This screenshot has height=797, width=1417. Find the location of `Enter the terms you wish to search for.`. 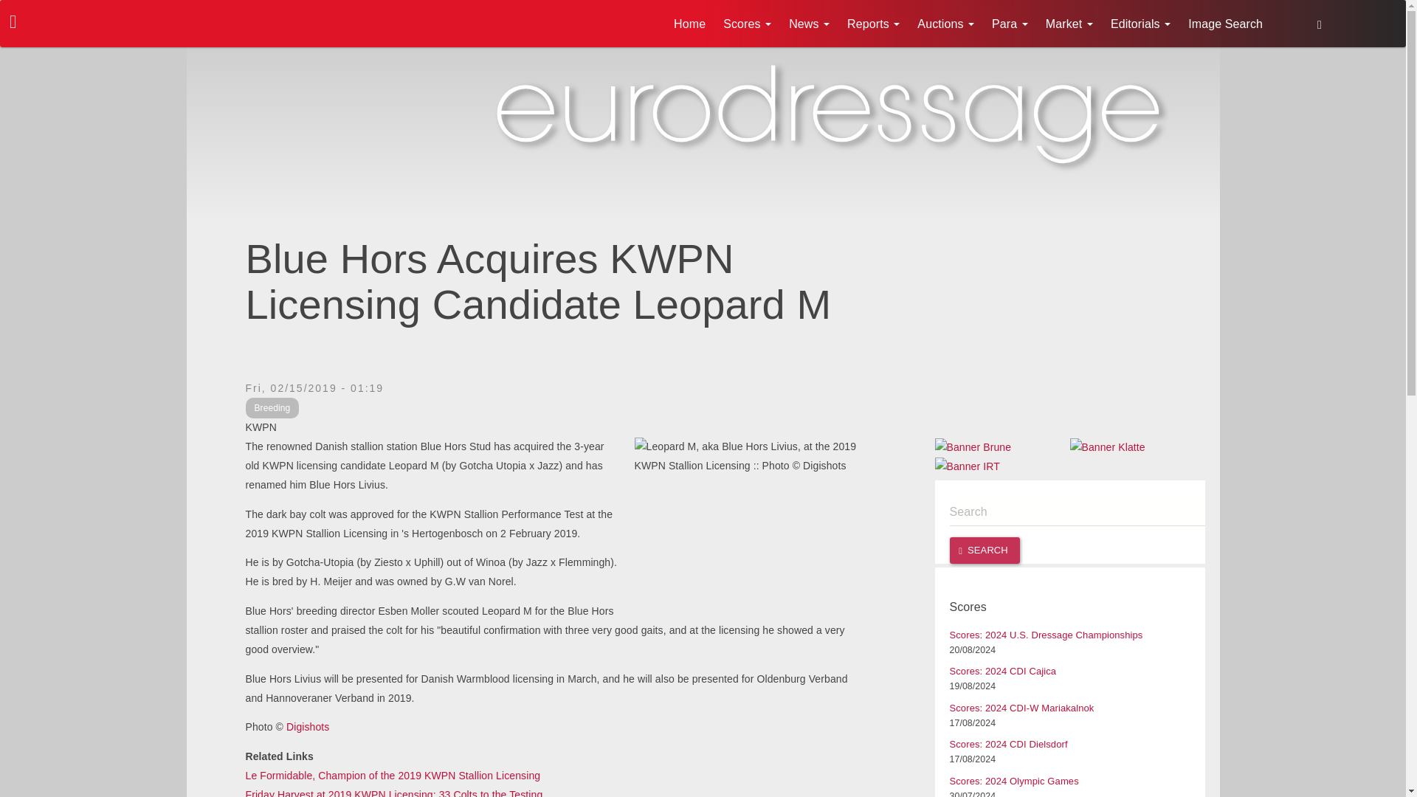

Enter the terms you wish to search for. is located at coordinates (1077, 512).